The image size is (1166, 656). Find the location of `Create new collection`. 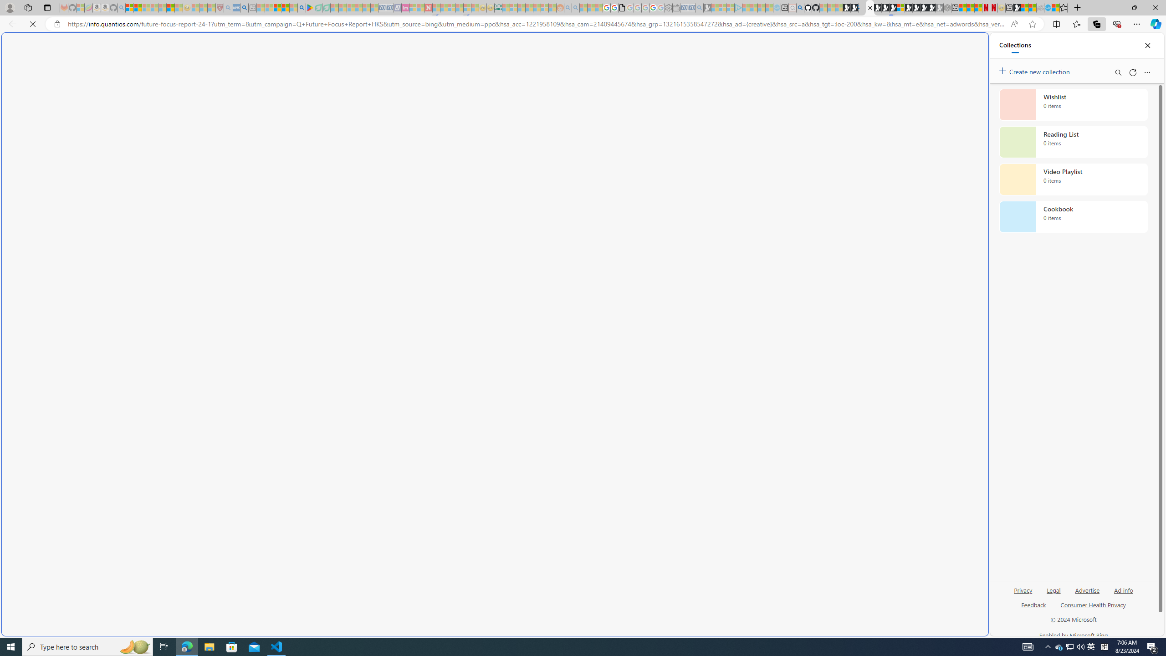

Create new collection is located at coordinates (1036, 70).